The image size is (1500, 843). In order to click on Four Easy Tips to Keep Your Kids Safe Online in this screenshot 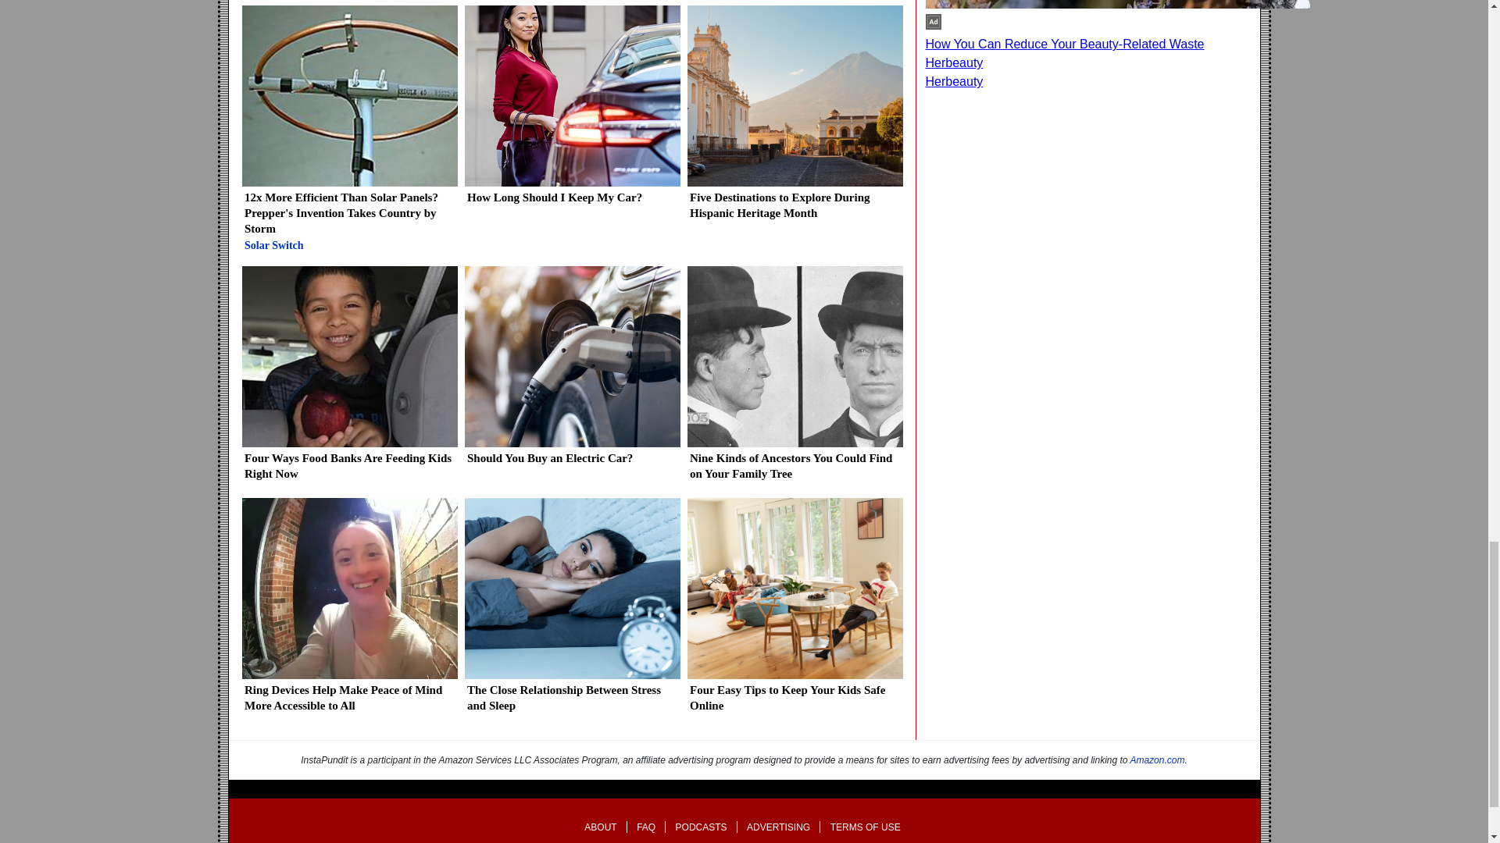, I will do `click(794, 611)`.